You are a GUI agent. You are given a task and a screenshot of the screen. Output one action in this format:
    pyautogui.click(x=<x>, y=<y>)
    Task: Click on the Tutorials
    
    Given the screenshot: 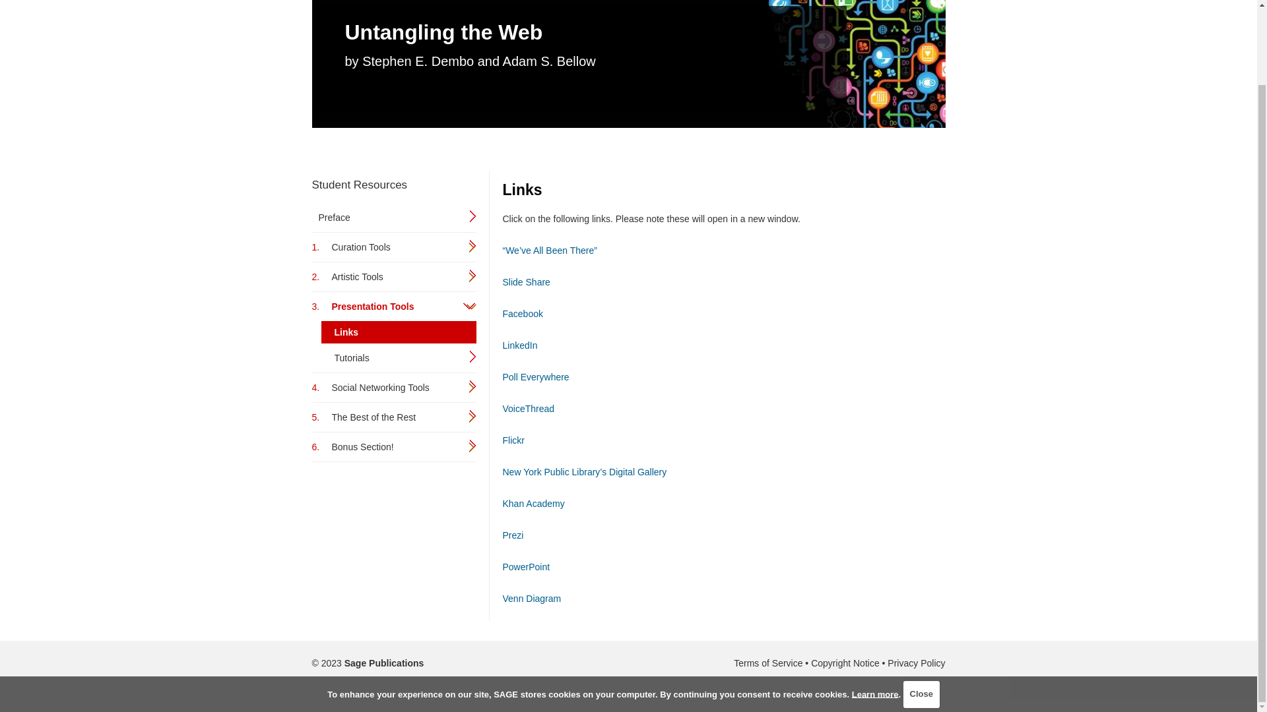 What is the action you would take?
    pyautogui.click(x=398, y=357)
    